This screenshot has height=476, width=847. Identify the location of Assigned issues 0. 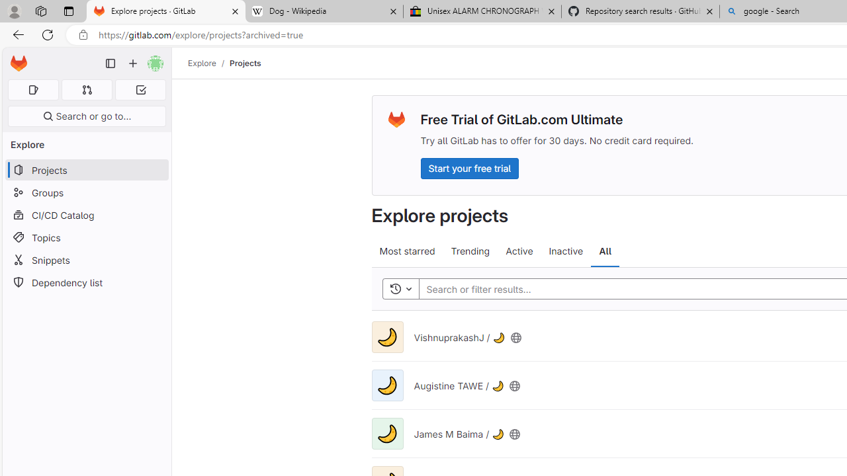
(33, 90).